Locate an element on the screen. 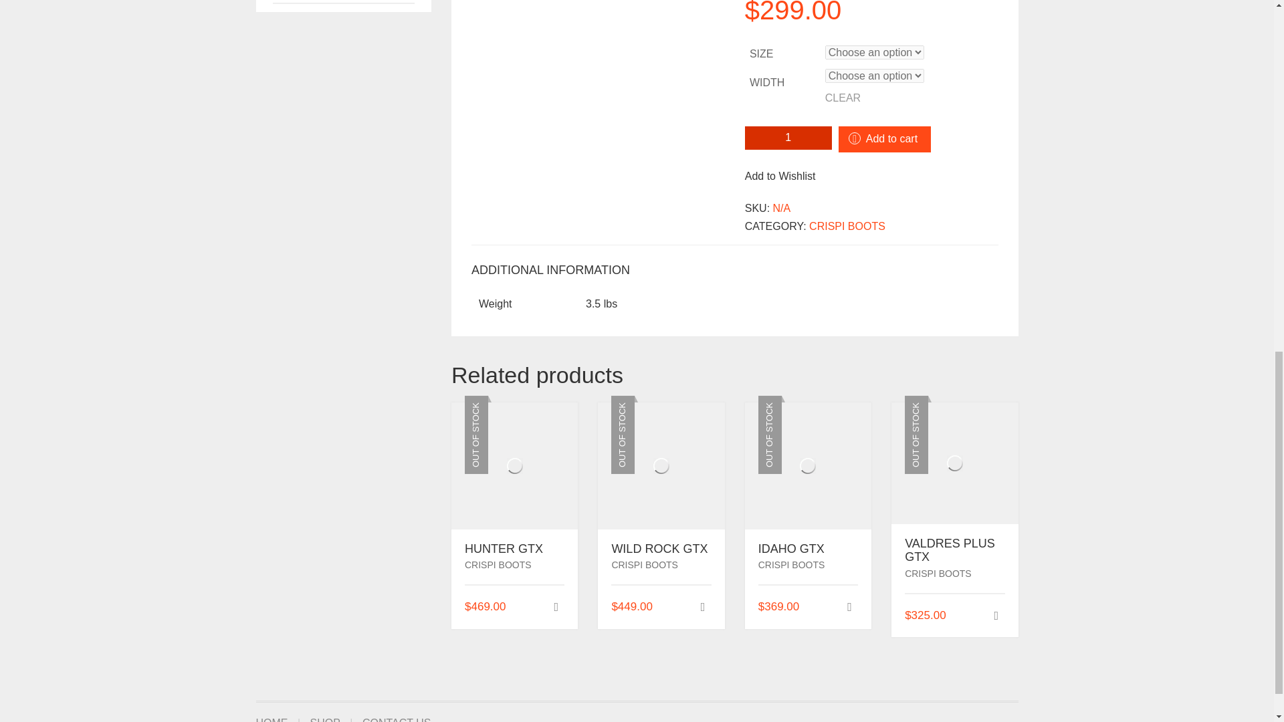 This screenshot has height=722, width=1284. 1 is located at coordinates (788, 138).